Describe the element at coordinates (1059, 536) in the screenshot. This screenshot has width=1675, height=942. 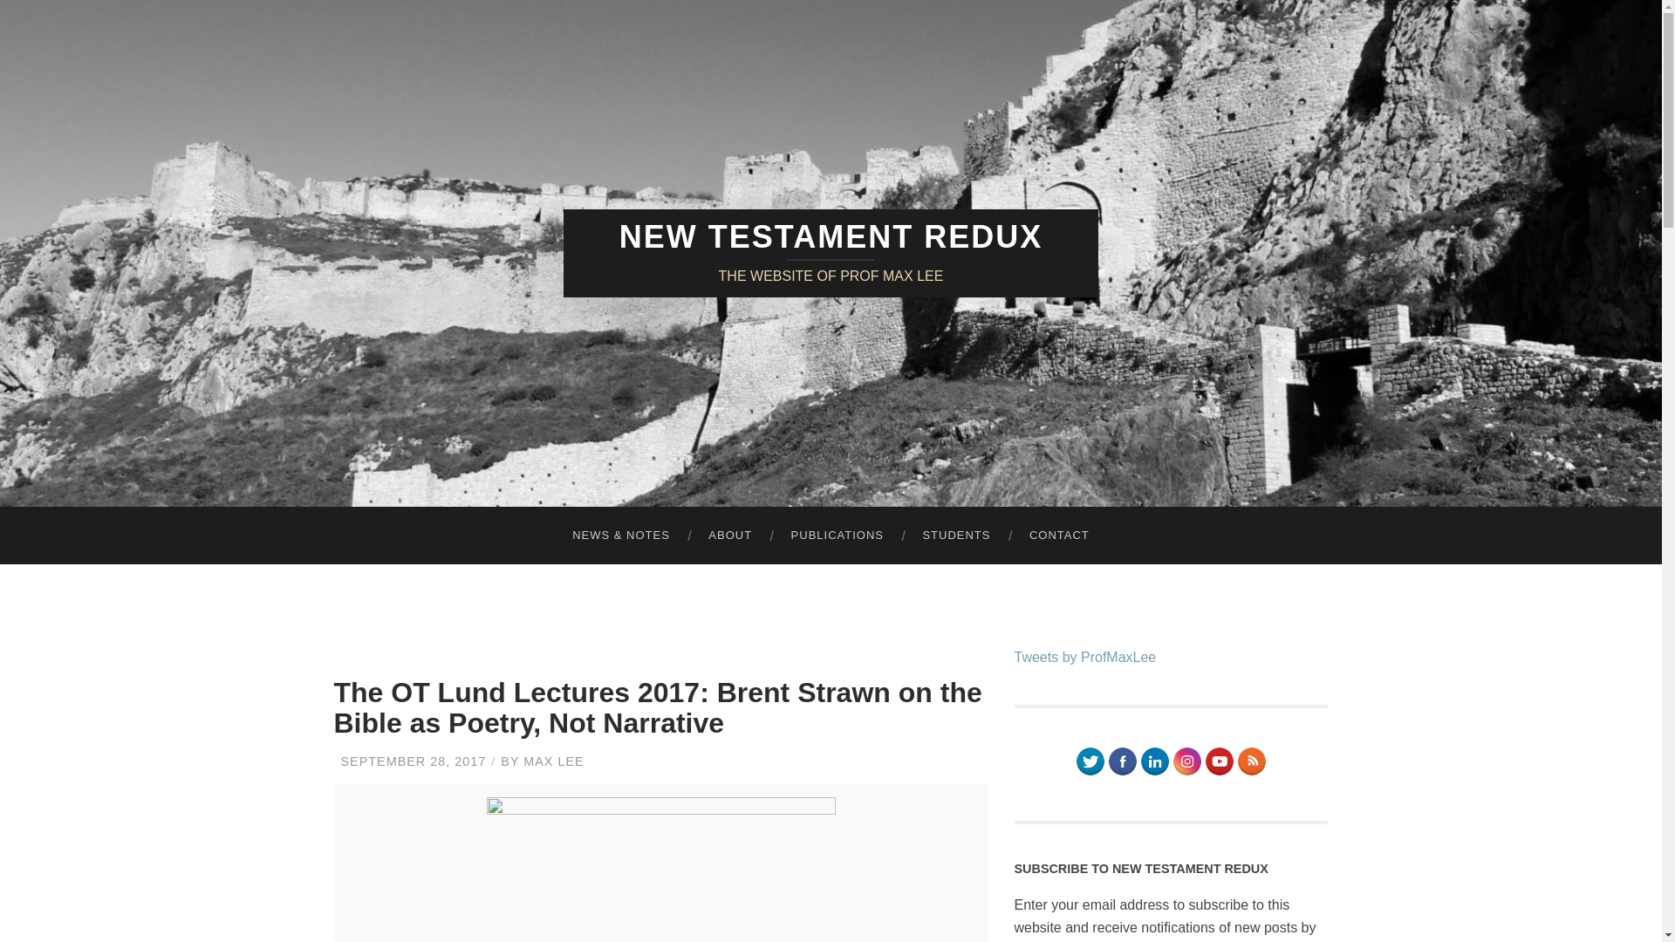
I see `CONTACT` at that location.